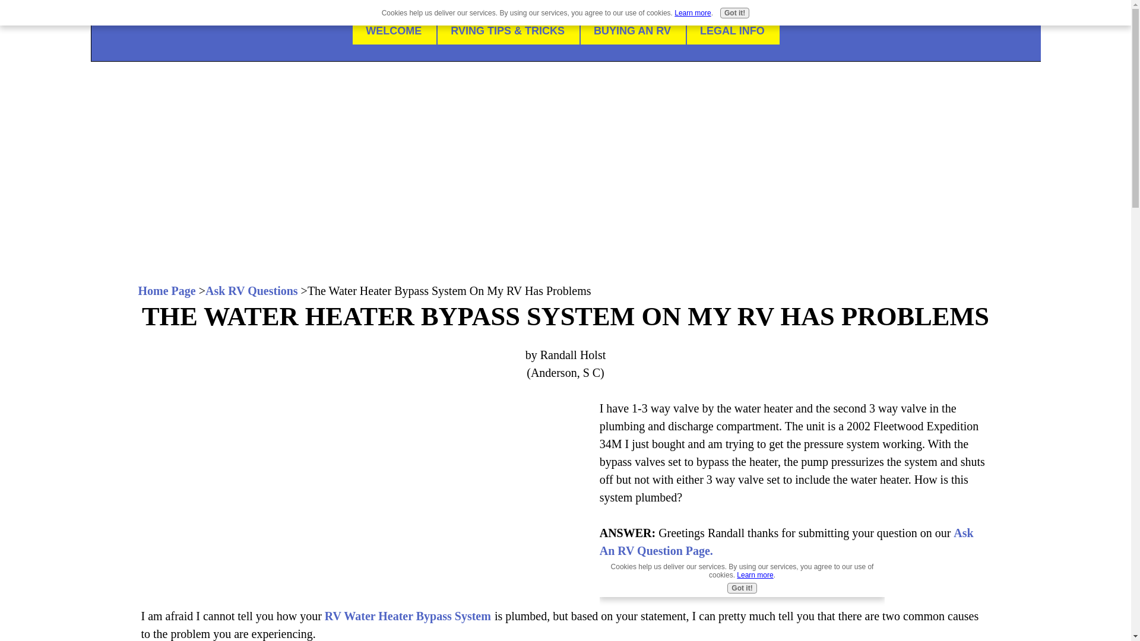 This screenshot has width=1140, height=641. What do you see at coordinates (251, 291) in the screenshot?
I see `Ask RV Questions` at bounding box center [251, 291].